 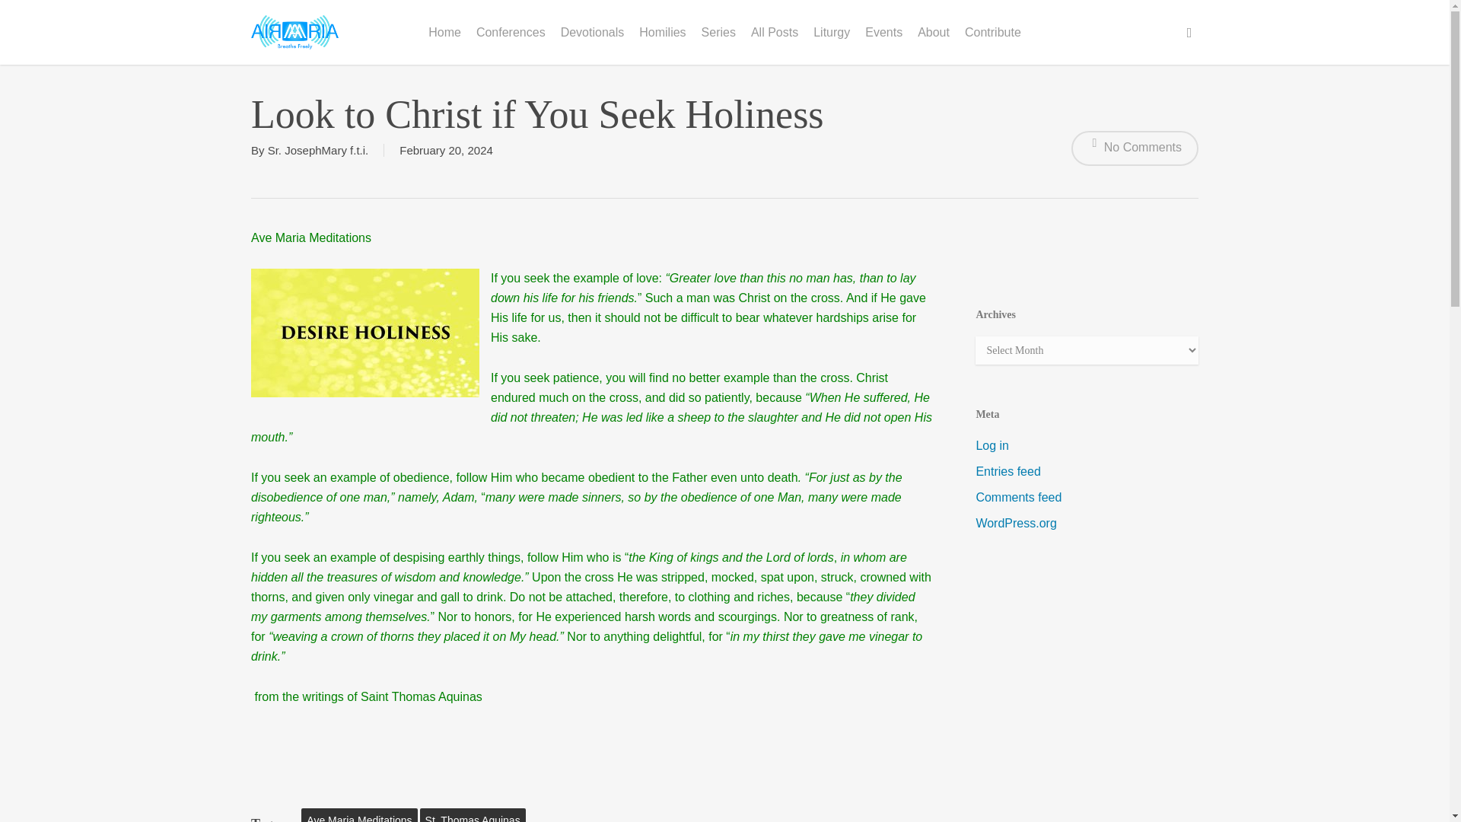 I want to click on St. Thomas Aquinas, so click(x=473, y=814).